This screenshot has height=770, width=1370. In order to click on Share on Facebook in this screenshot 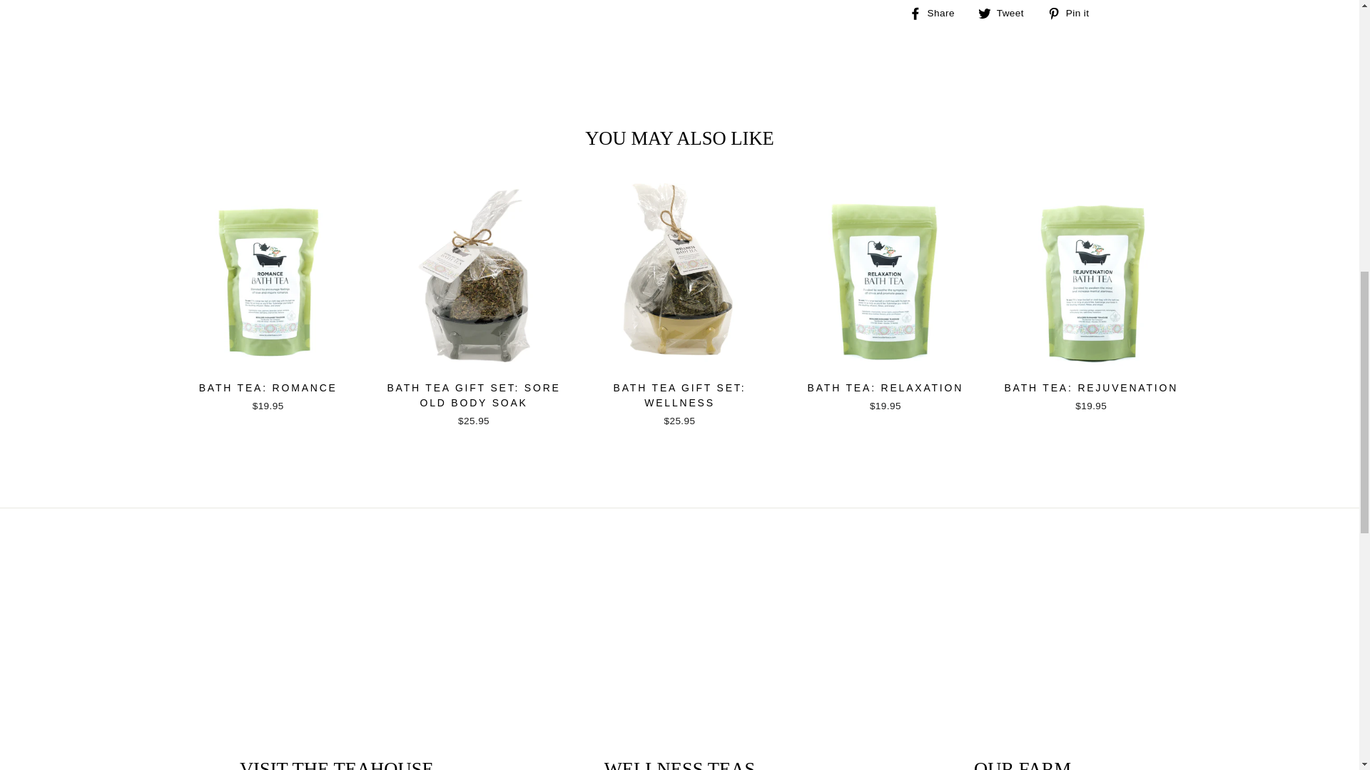, I will do `click(938, 13)`.